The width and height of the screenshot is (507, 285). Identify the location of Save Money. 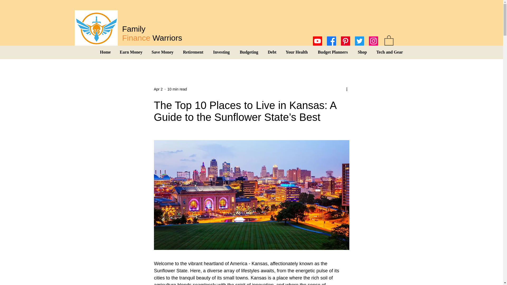
(162, 52).